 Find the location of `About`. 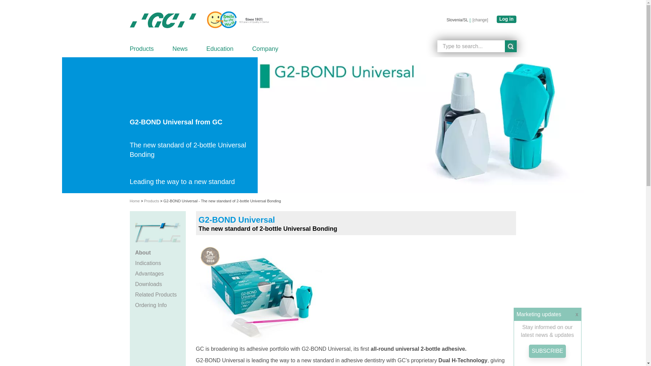

About is located at coordinates (157, 253).